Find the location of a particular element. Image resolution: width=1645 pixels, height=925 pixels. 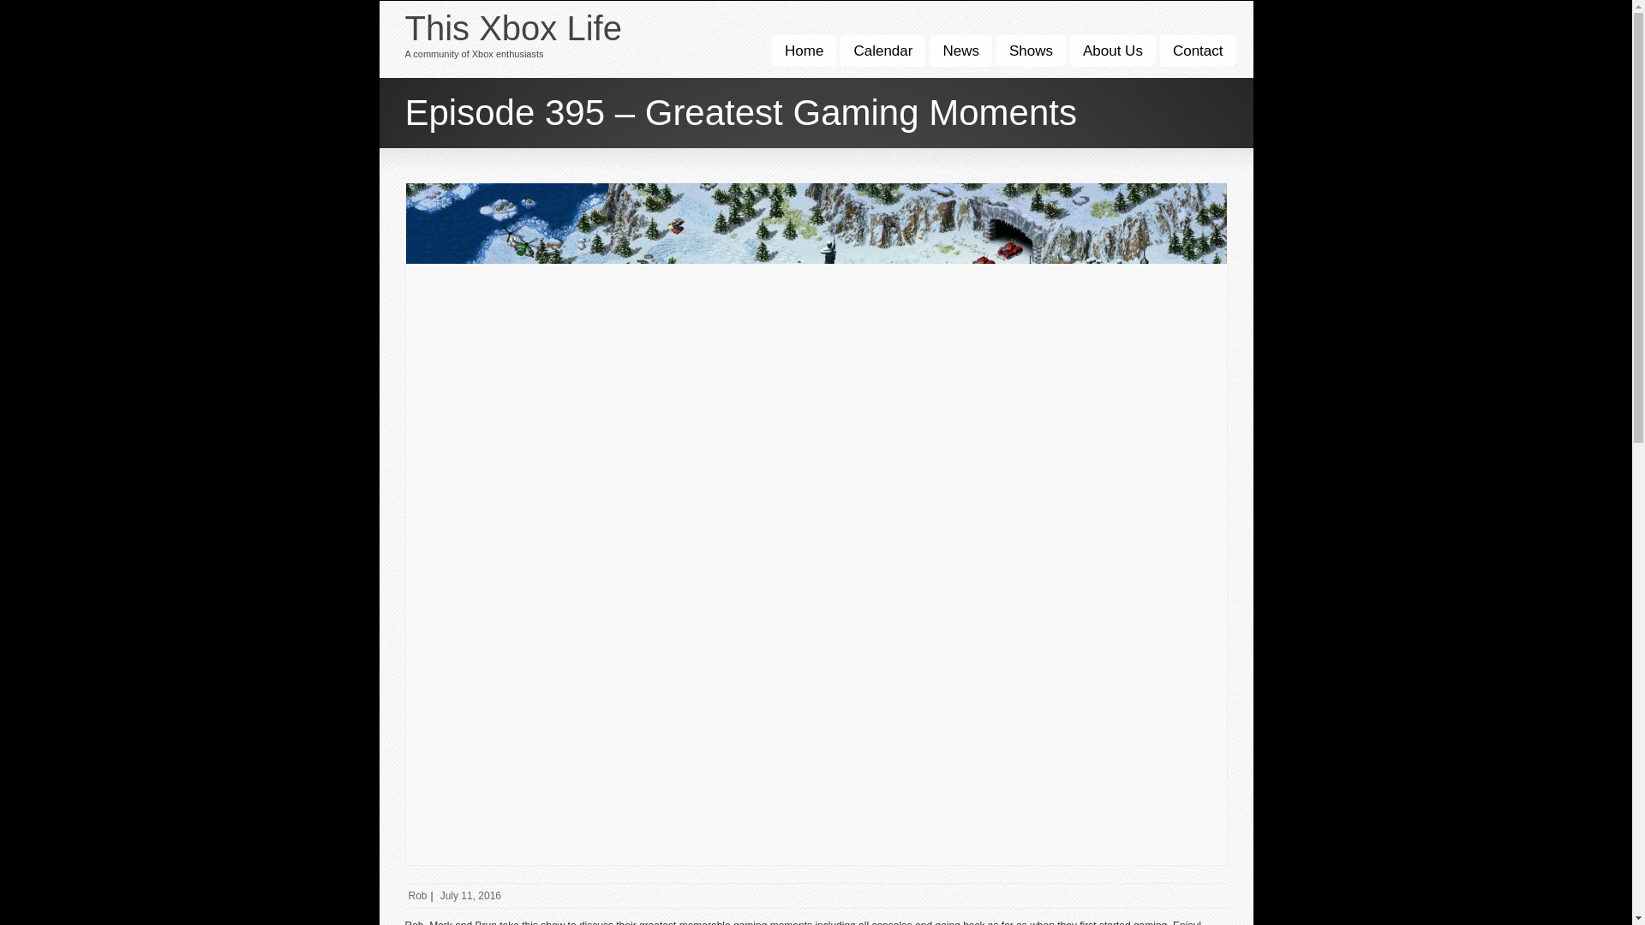

About Us is located at coordinates (1113, 51).